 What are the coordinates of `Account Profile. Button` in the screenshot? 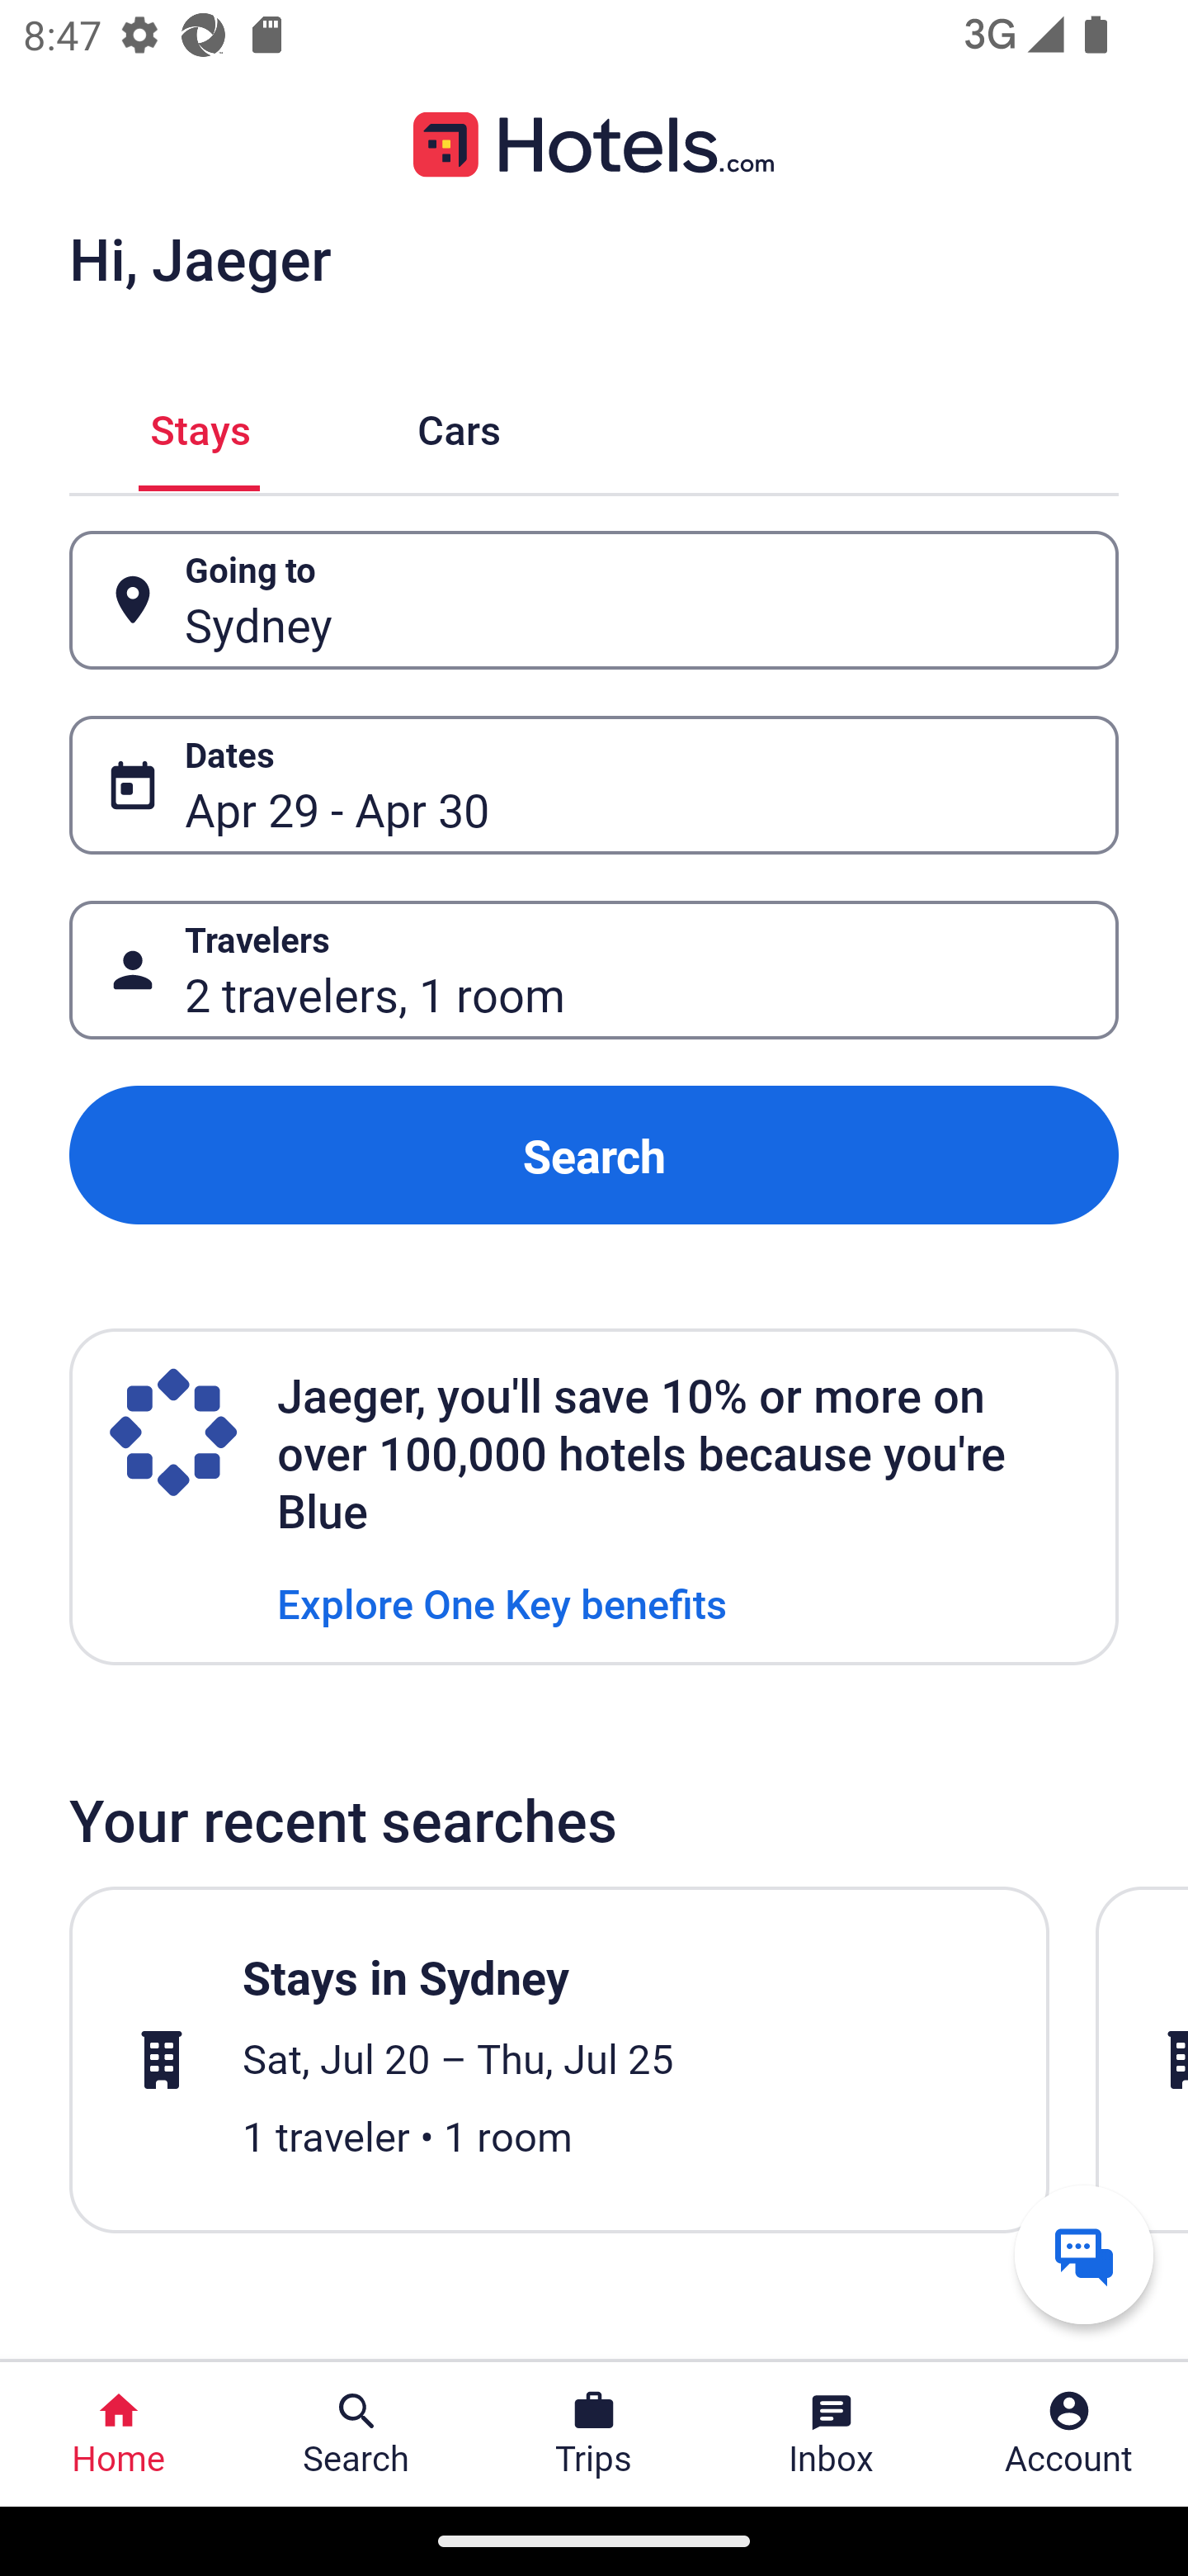 It's located at (1069, 2434).